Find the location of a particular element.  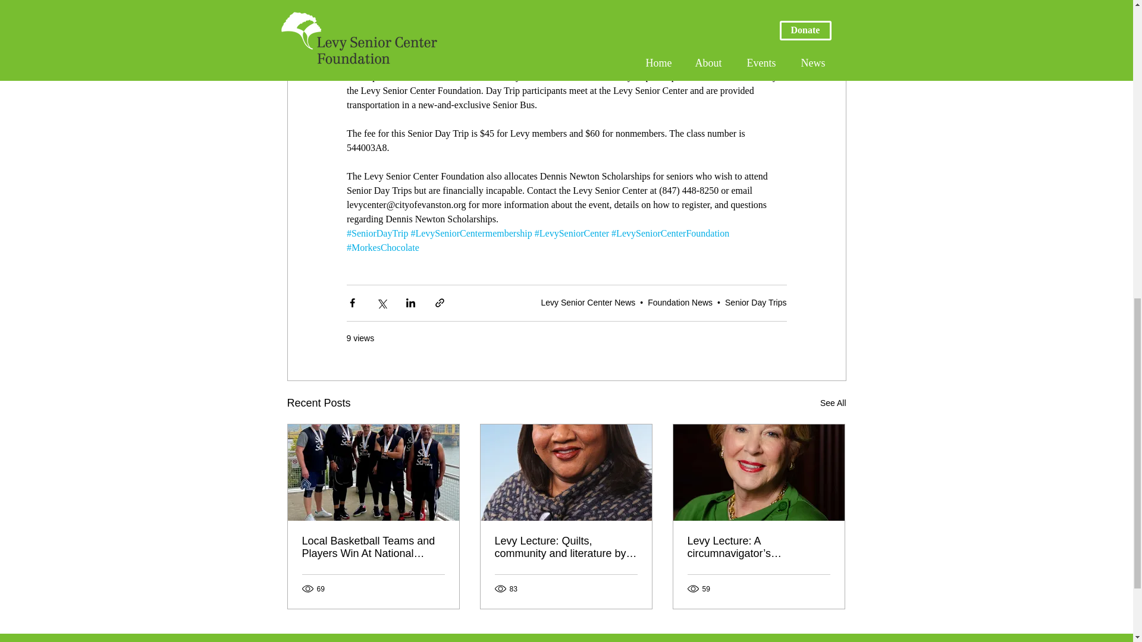

Levy Senior Center News is located at coordinates (589, 303).